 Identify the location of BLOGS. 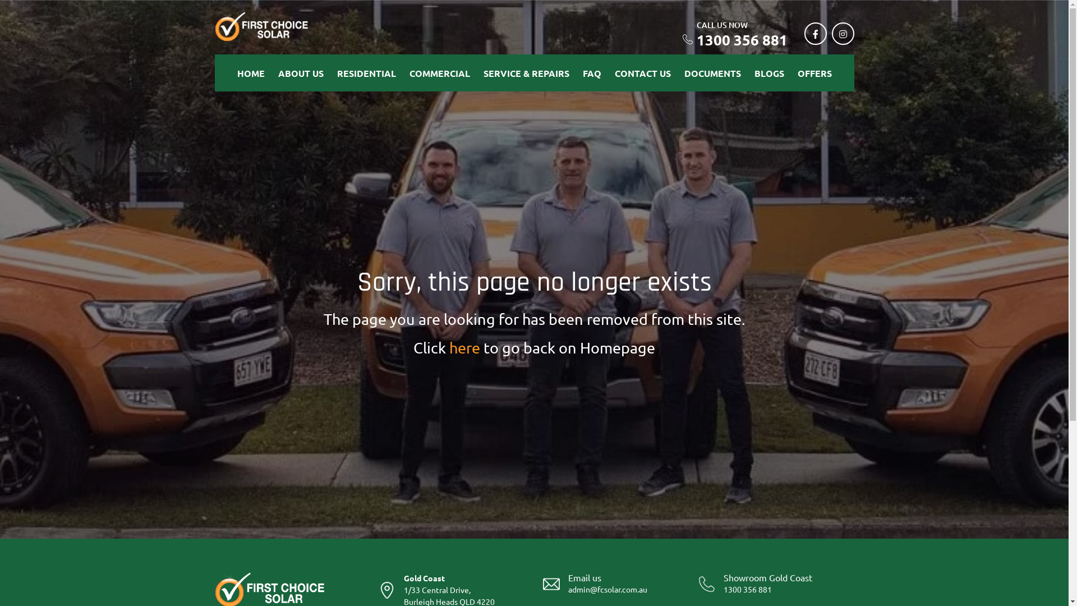
(768, 74).